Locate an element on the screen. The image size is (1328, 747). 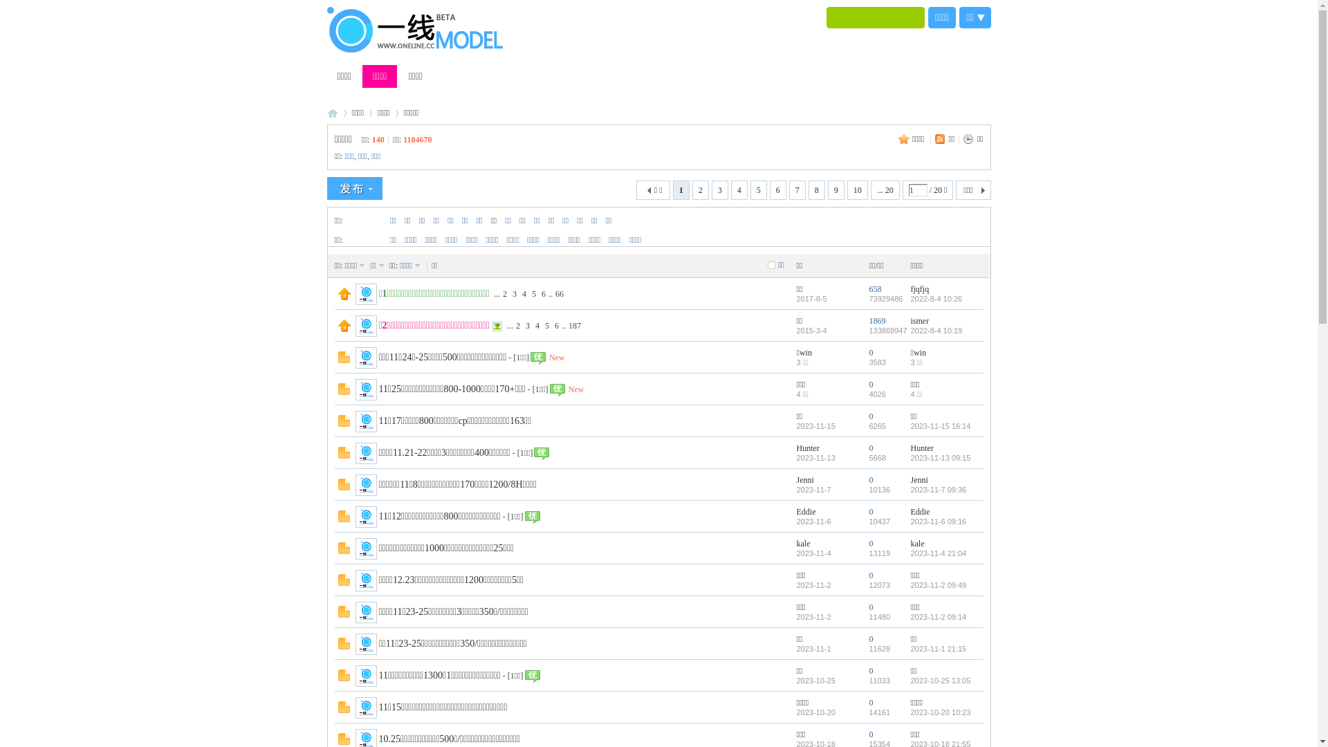
Hunter is located at coordinates (808, 448).